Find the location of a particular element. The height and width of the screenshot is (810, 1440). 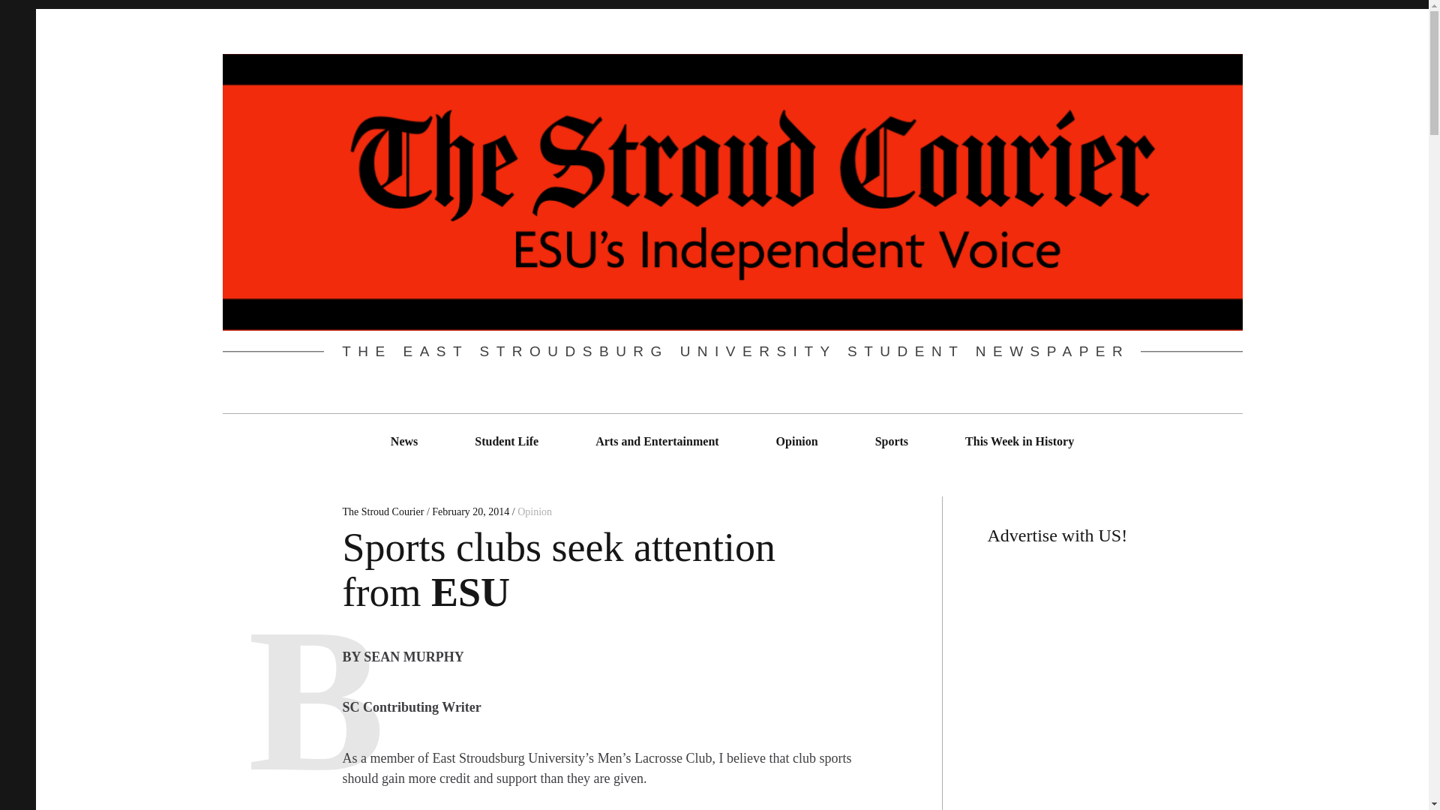

Sports is located at coordinates (891, 441).